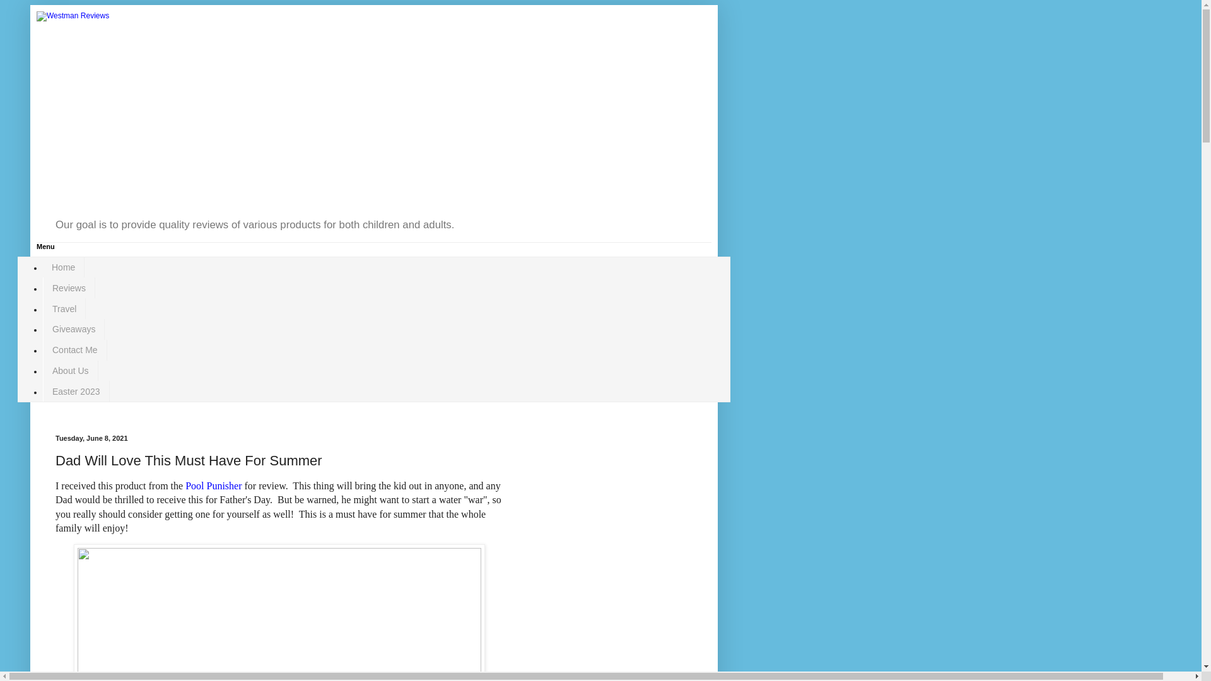 Image resolution: width=1211 pixels, height=681 pixels. What do you see at coordinates (76, 391) in the screenshot?
I see `Easter 2023` at bounding box center [76, 391].